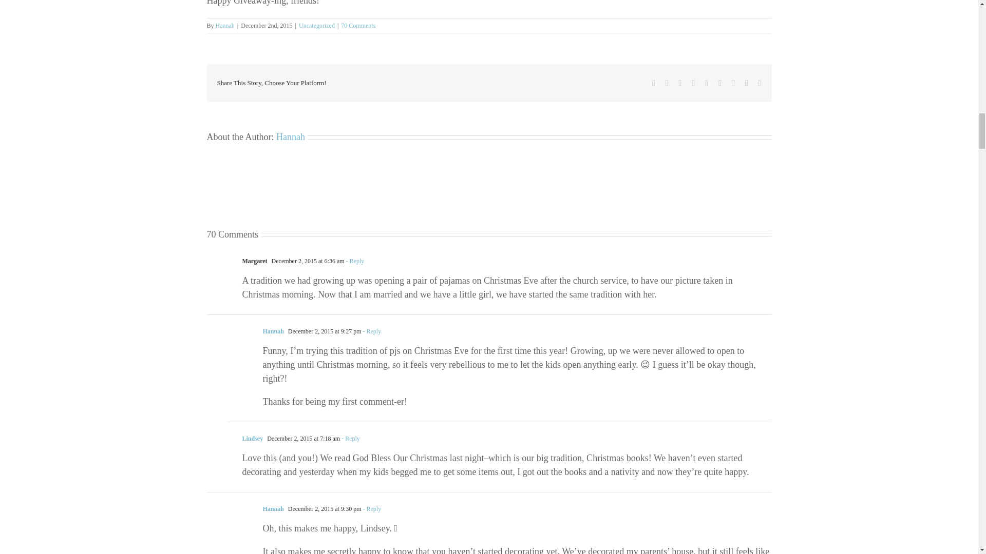  What do you see at coordinates (316, 26) in the screenshot?
I see `Uncategorized` at bounding box center [316, 26].